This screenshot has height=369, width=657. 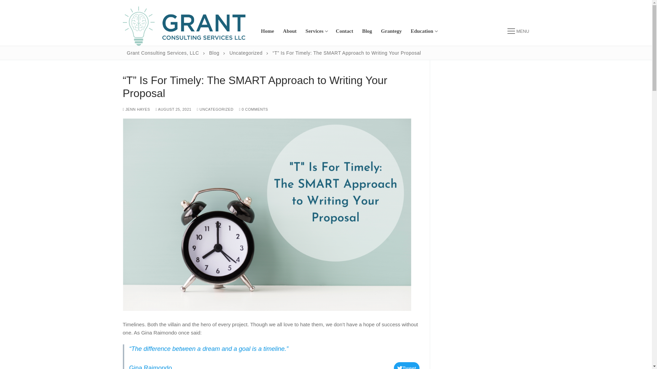 I want to click on Go to the Uncategorized Category archives., so click(x=289, y=31).